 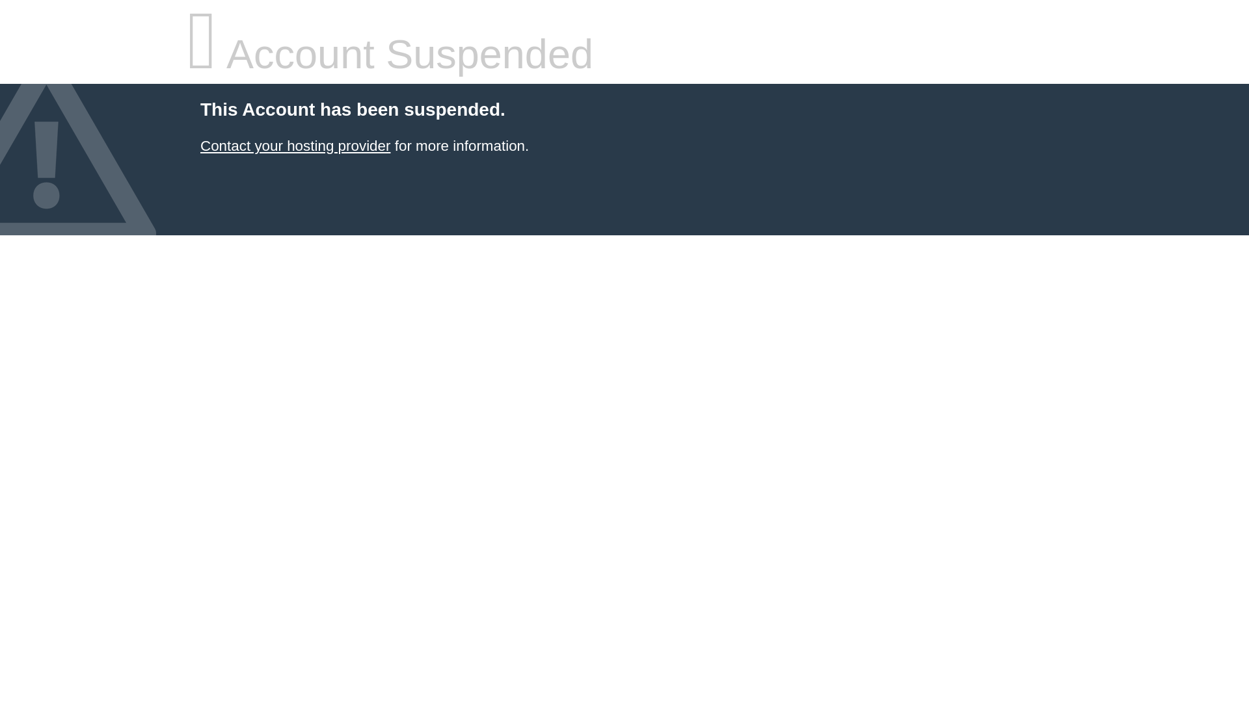 What do you see at coordinates (295, 146) in the screenshot?
I see `Contact your hosting provider` at bounding box center [295, 146].